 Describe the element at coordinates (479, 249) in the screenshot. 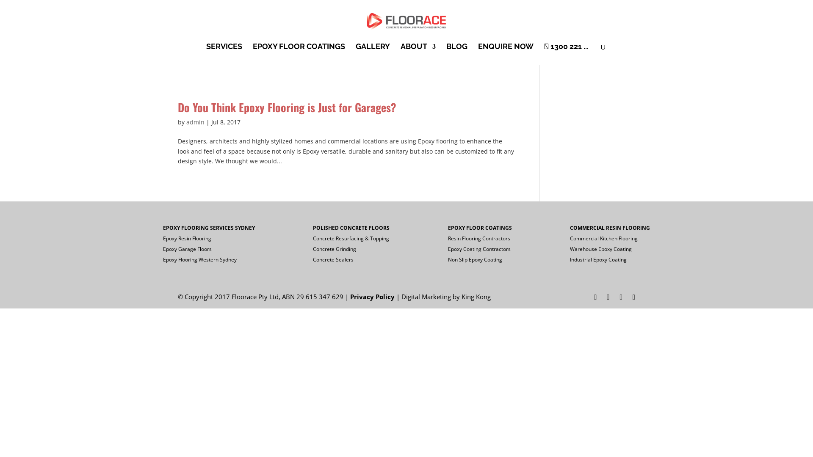

I see `Epoxy Coating Contractors` at that location.